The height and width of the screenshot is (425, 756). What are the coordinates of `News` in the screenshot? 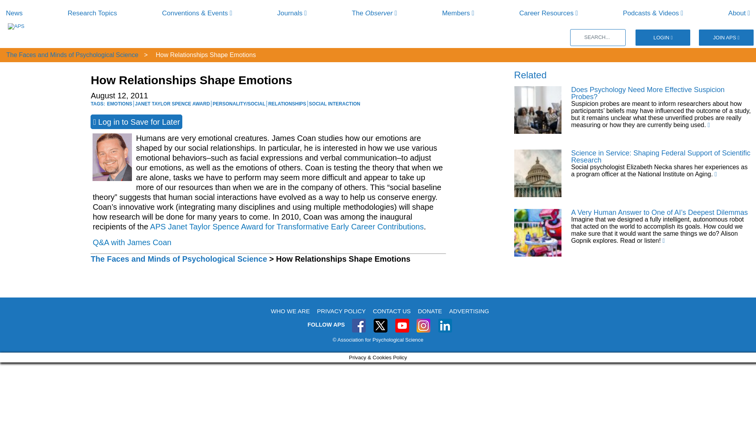 It's located at (14, 13).